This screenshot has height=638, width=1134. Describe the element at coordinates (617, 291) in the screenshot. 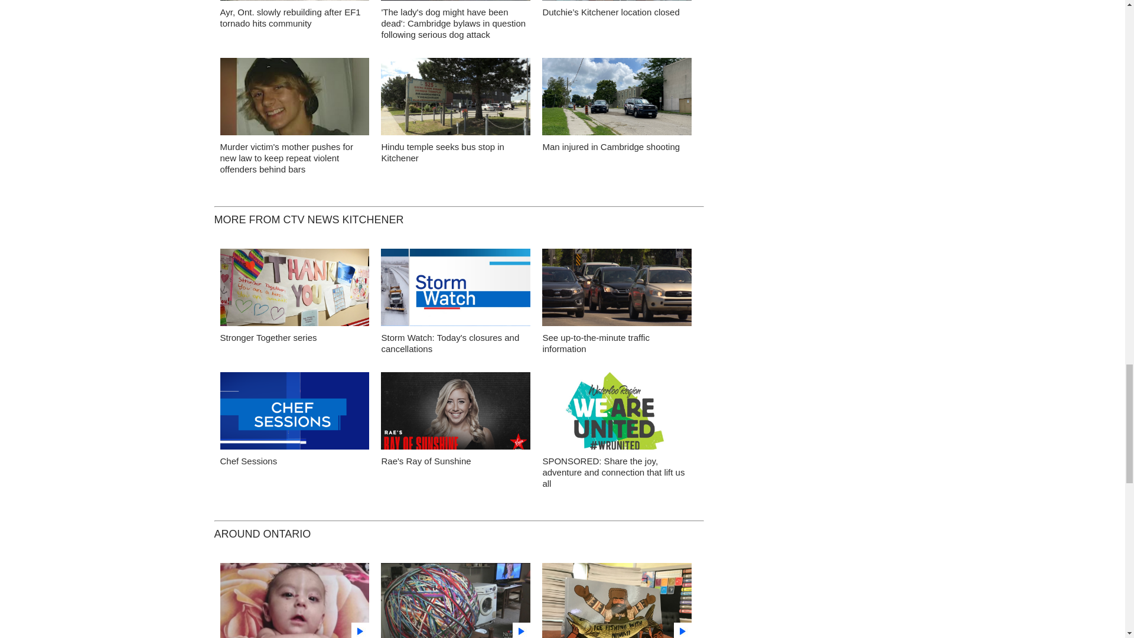

I see `Traffic` at that location.